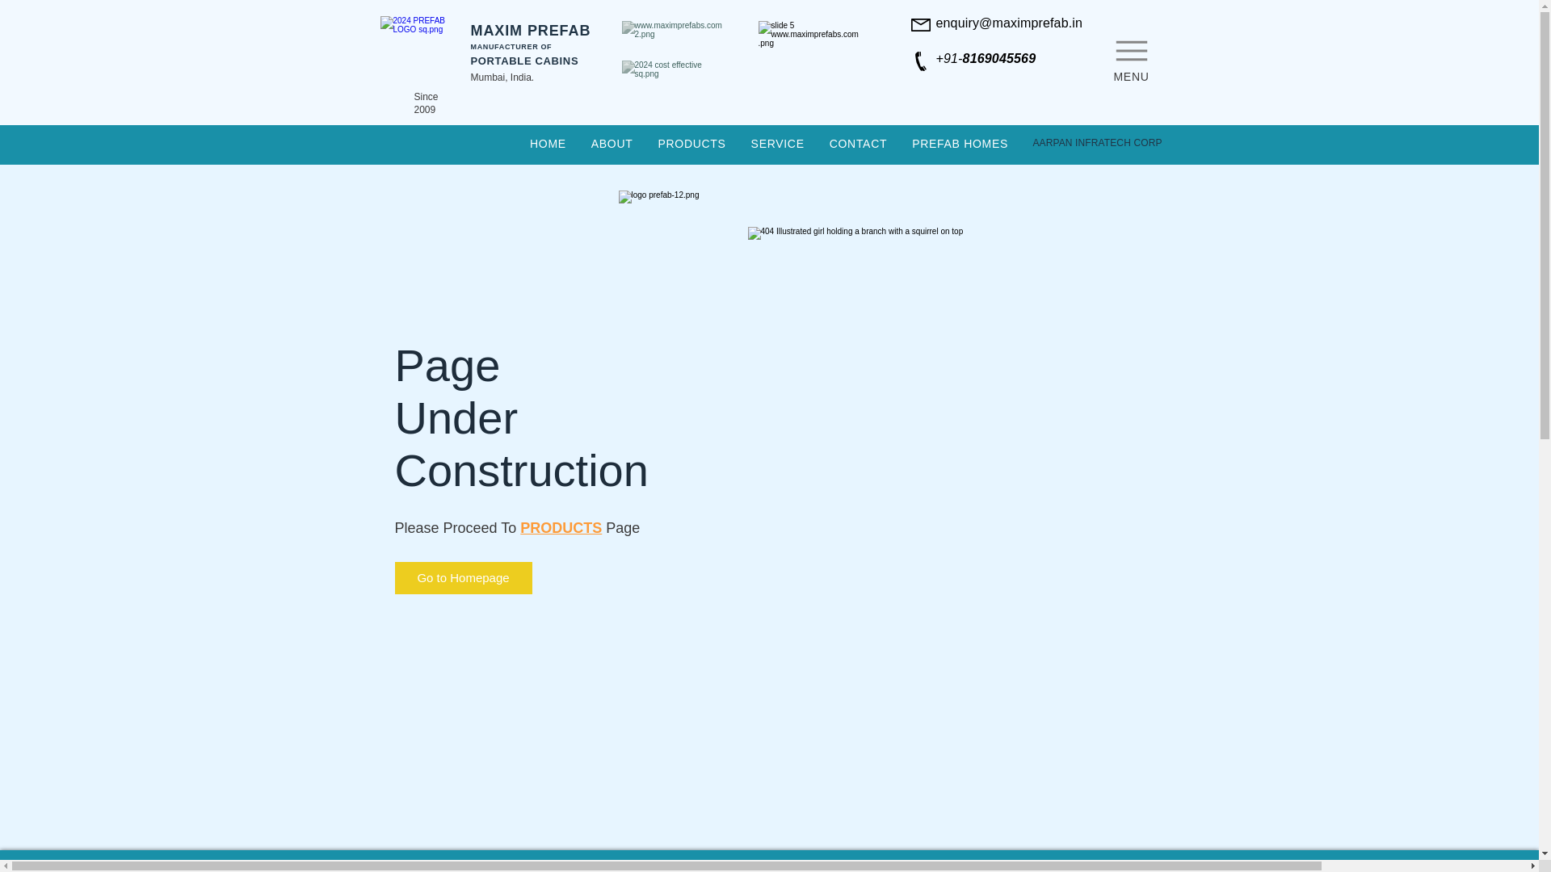  I want to click on HOME, so click(548, 144).